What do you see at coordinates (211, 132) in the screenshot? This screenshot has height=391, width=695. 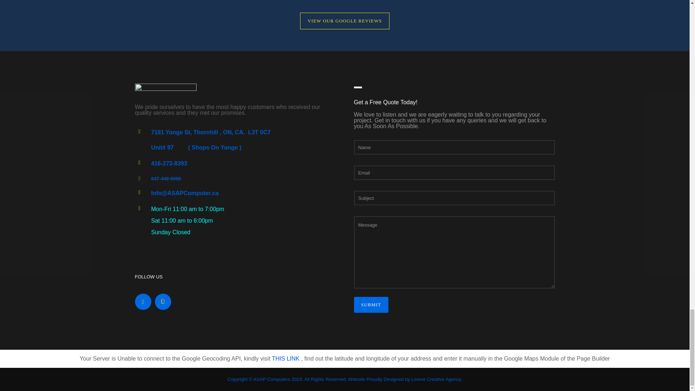 I see `7181 Yonge St, Thornhill , ON, CA.  L3T 0C7` at bounding box center [211, 132].